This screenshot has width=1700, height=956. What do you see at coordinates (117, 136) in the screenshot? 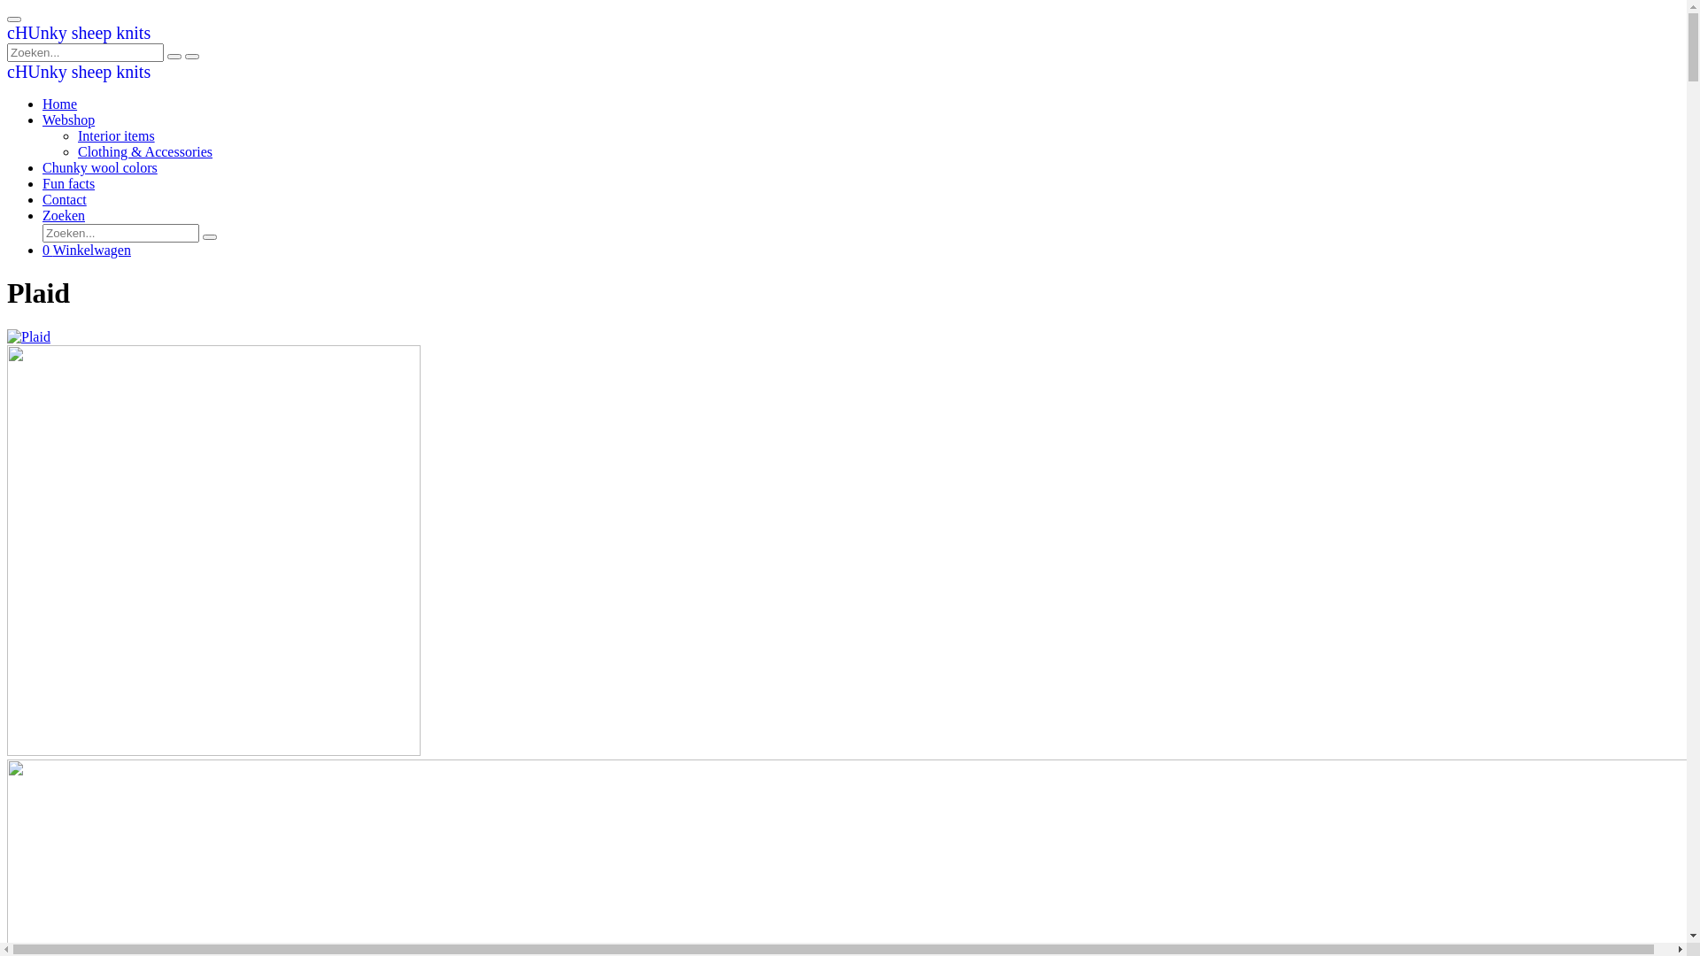
I see `Interior items` at bounding box center [117, 136].